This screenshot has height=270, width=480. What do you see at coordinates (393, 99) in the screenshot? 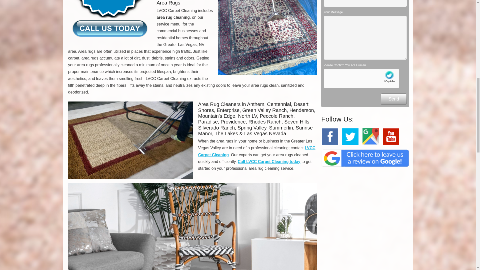
I see `Send` at bounding box center [393, 99].